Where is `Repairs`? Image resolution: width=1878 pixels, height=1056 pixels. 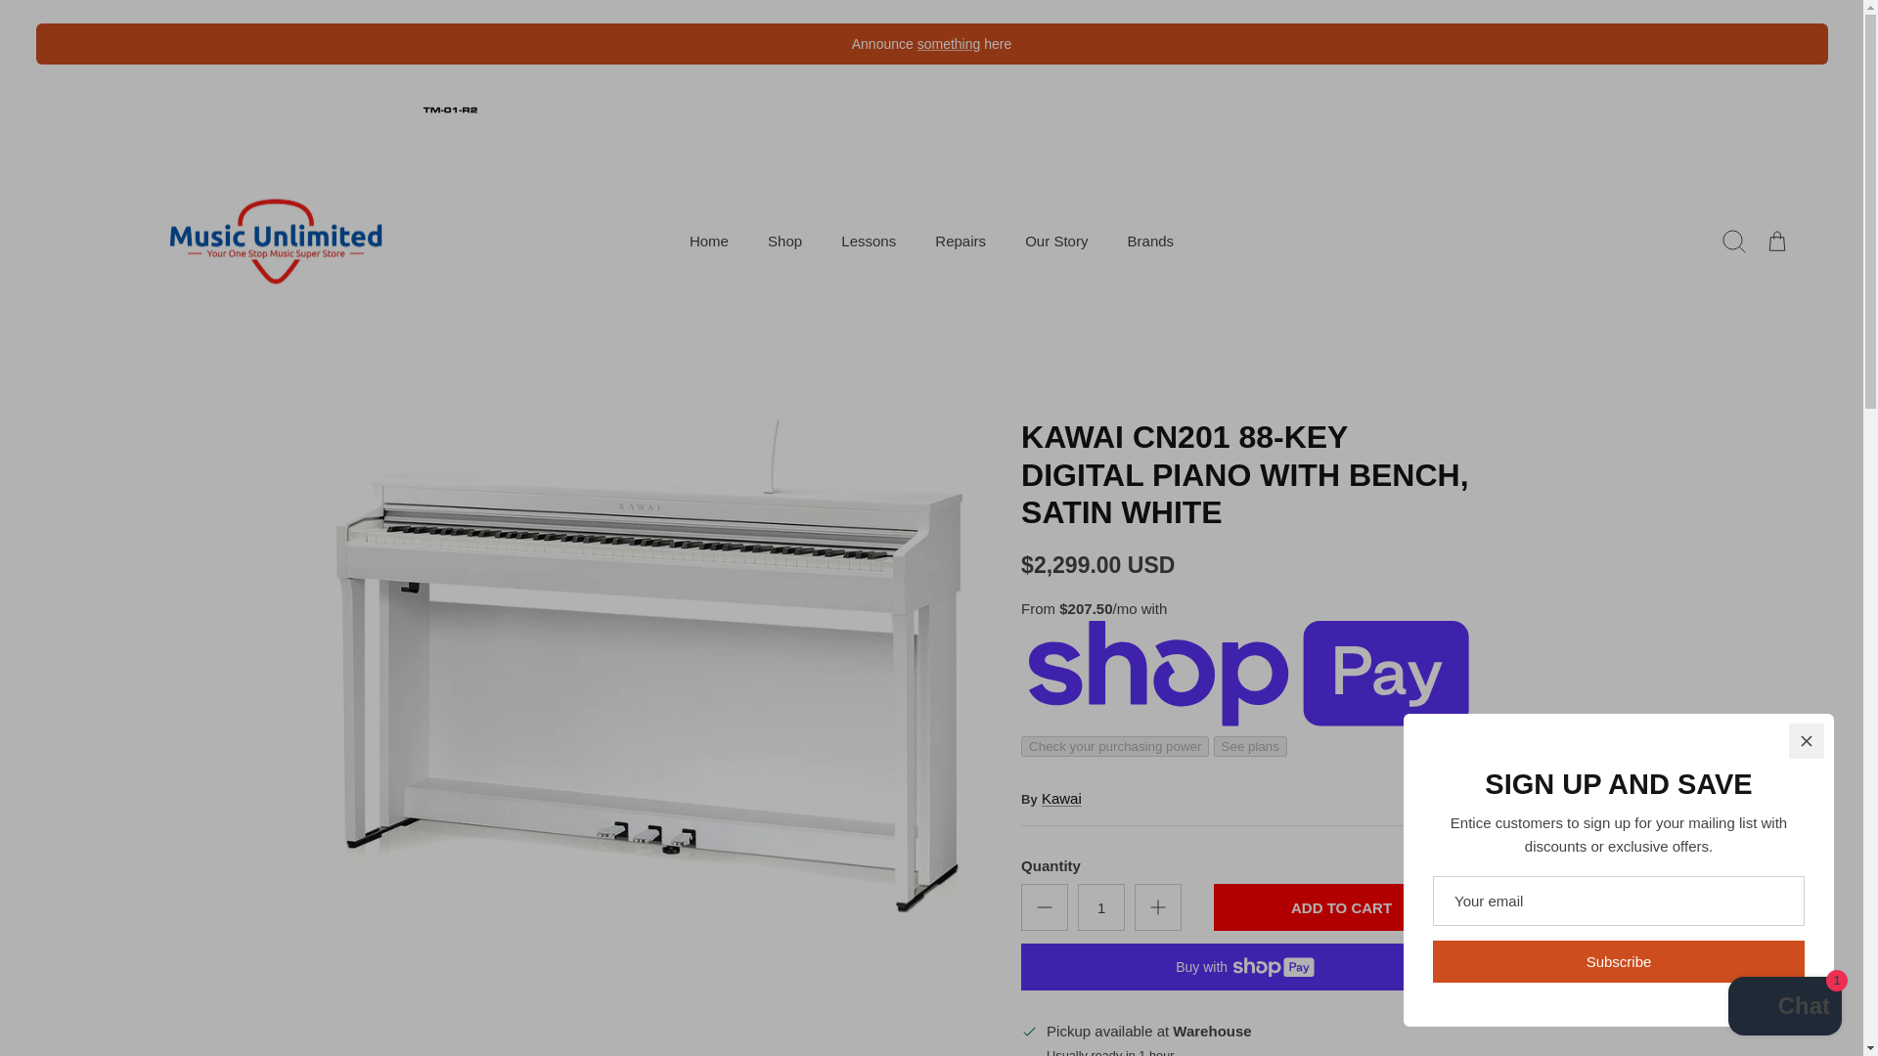
Repairs is located at coordinates (961, 242).